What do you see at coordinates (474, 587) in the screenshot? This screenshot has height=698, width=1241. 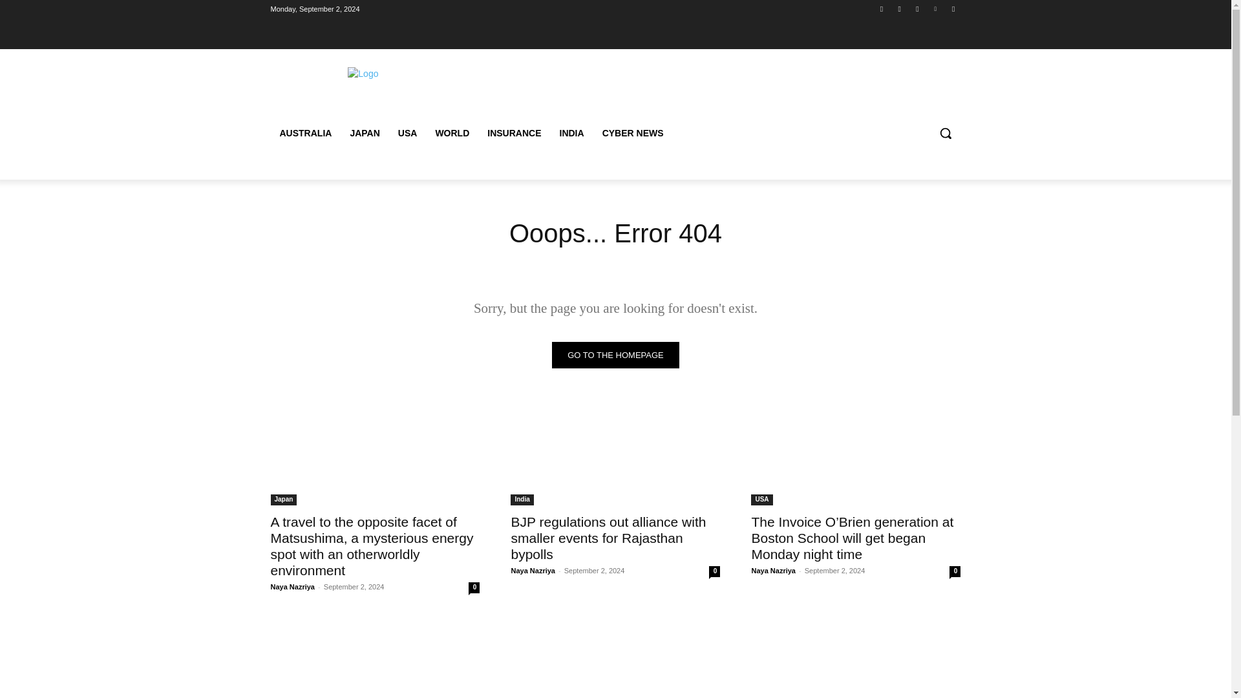 I see `0` at bounding box center [474, 587].